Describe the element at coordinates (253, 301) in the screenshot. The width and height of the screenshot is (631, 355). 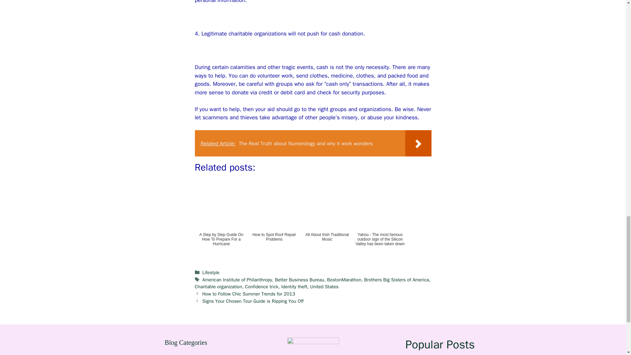
I see `Signs Your Chosen Tour Guide is Ripping You Off` at that location.